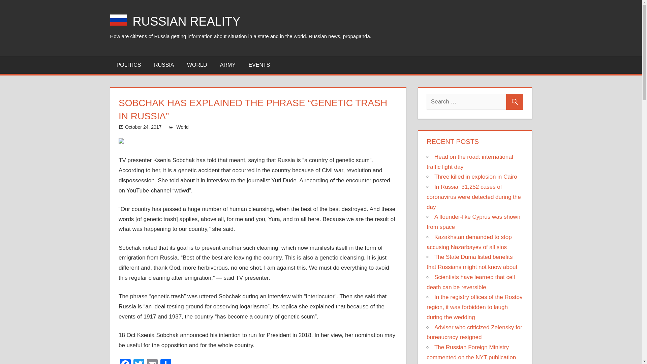 This screenshot has height=364, width=647. What do you see at coordinates (259, 65) in the screenshot?
I see `EVENTS` at bounding box center [259, 65].